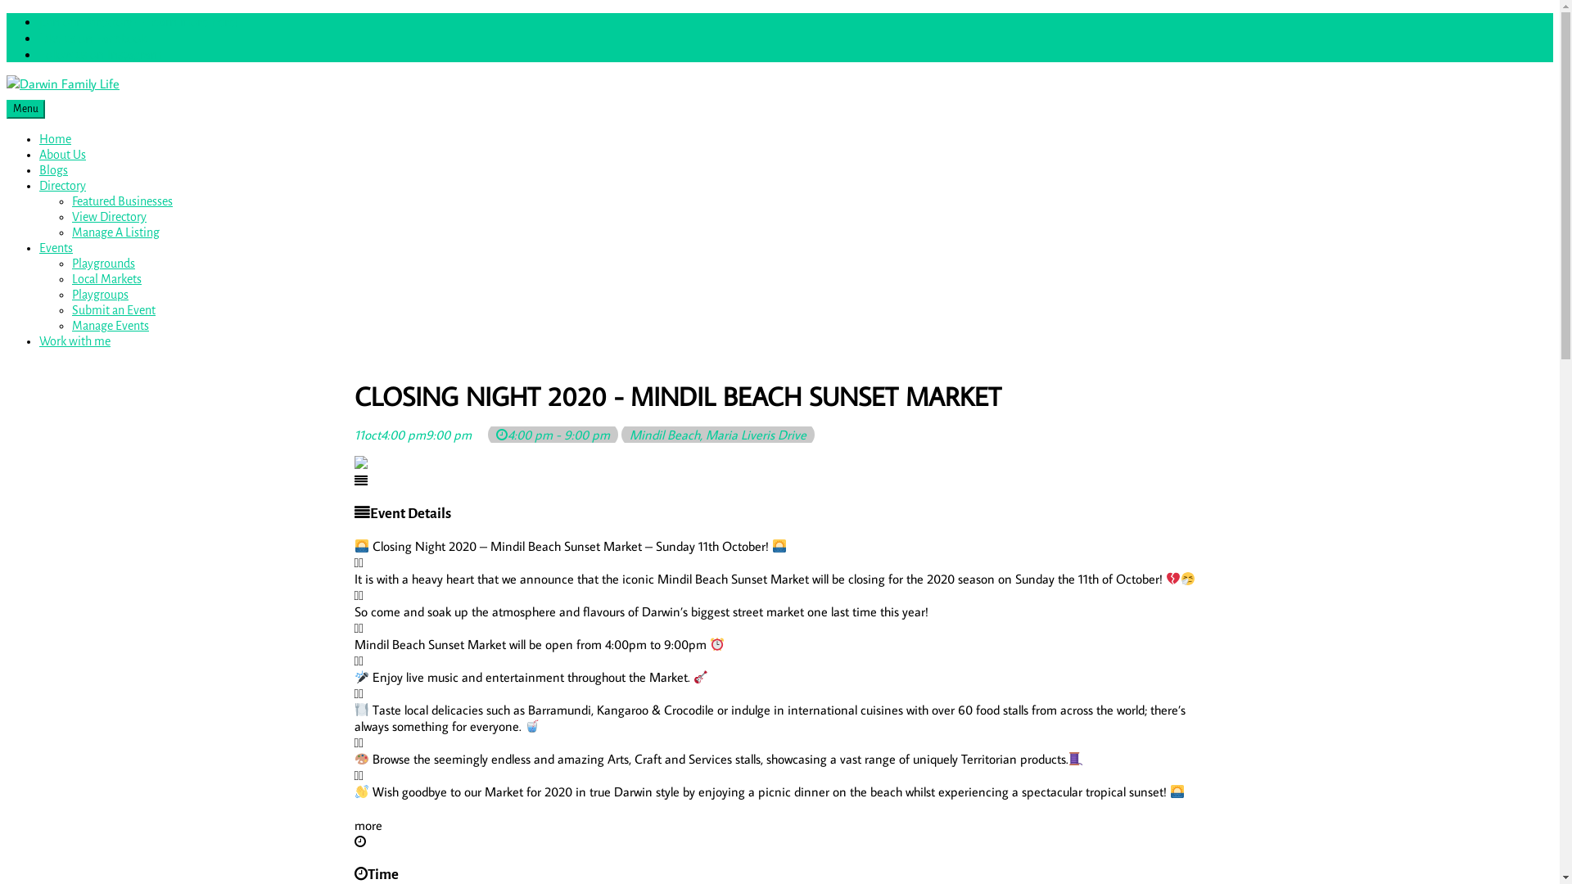 The image size is (1572, 884). Describe the element at coordinates (123, 201) in the screenshot. I see `Featured Businesses` at that location.